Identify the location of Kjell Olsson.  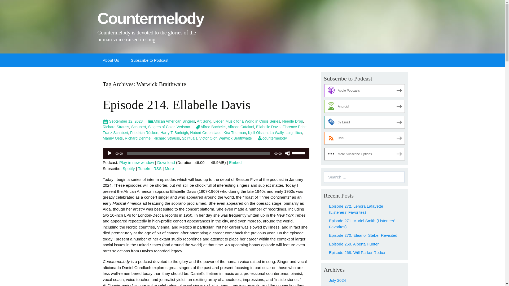
(258, 132).